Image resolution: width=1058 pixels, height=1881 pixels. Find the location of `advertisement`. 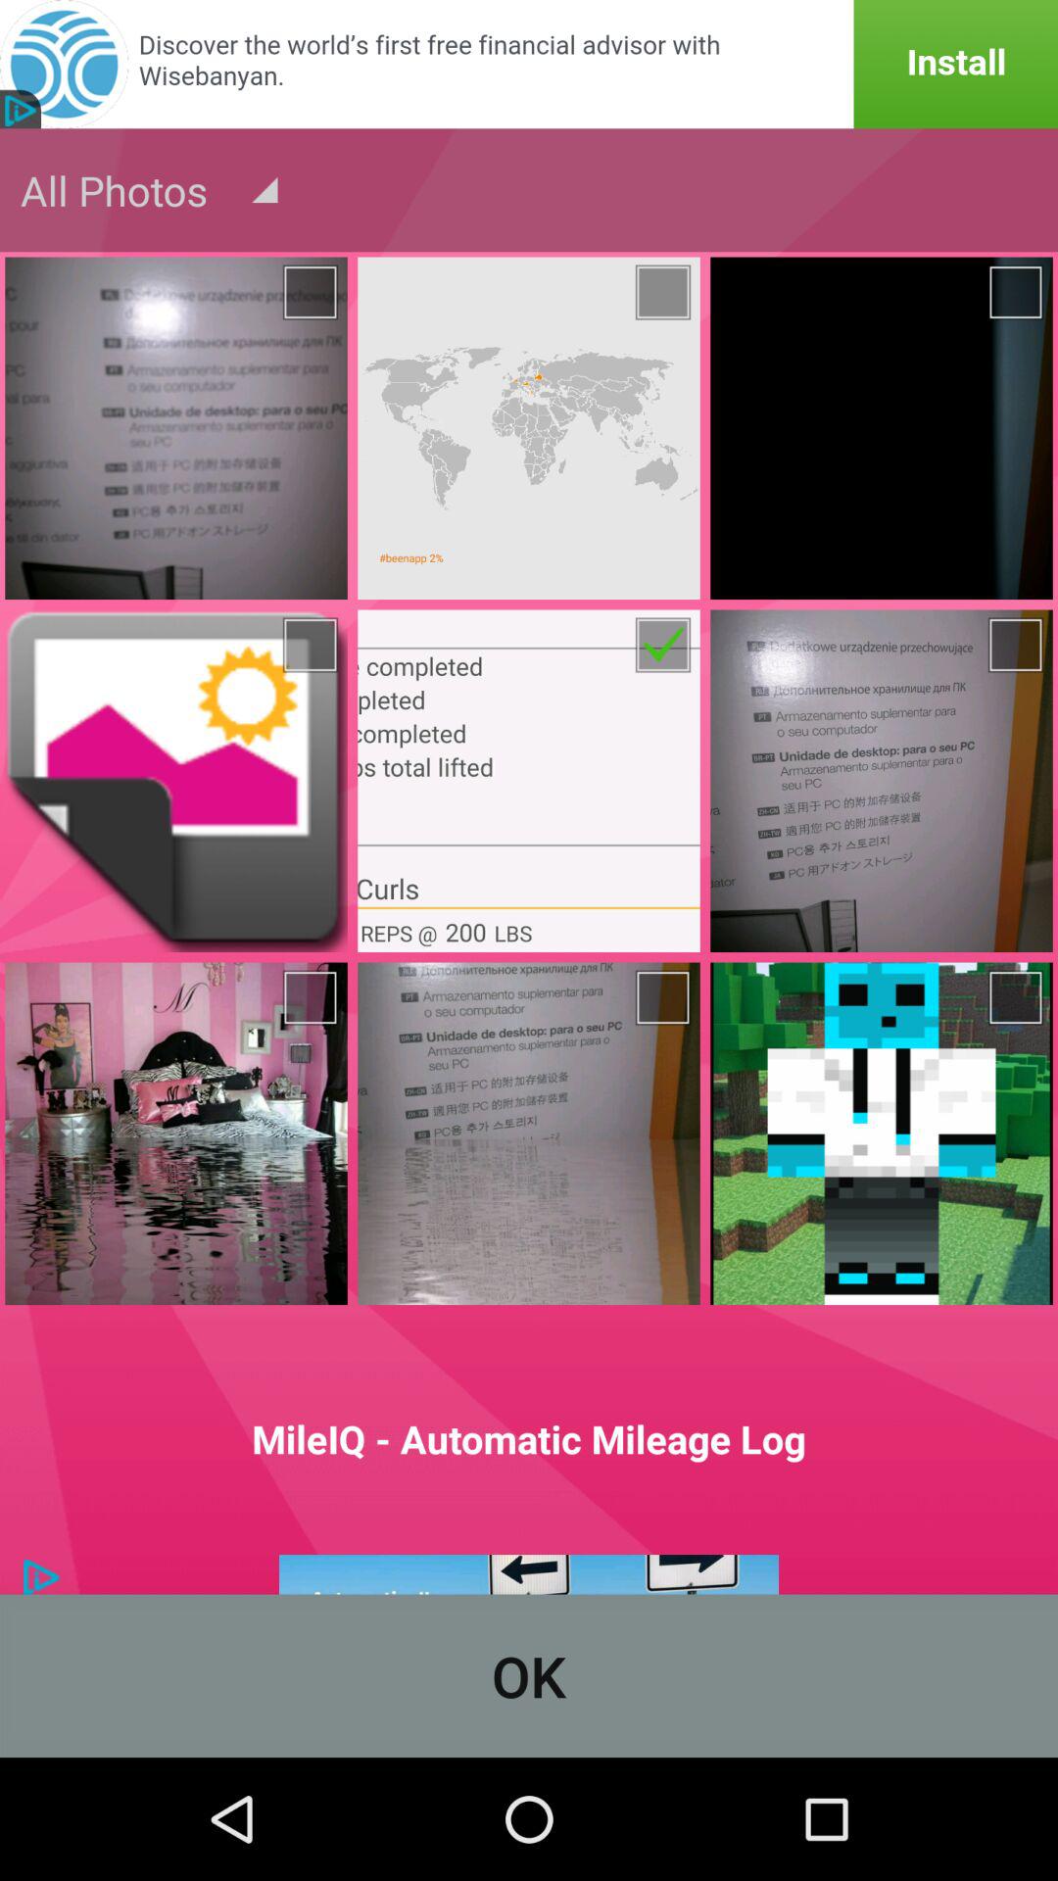

advertisement is located at coordinates (529, 1574).